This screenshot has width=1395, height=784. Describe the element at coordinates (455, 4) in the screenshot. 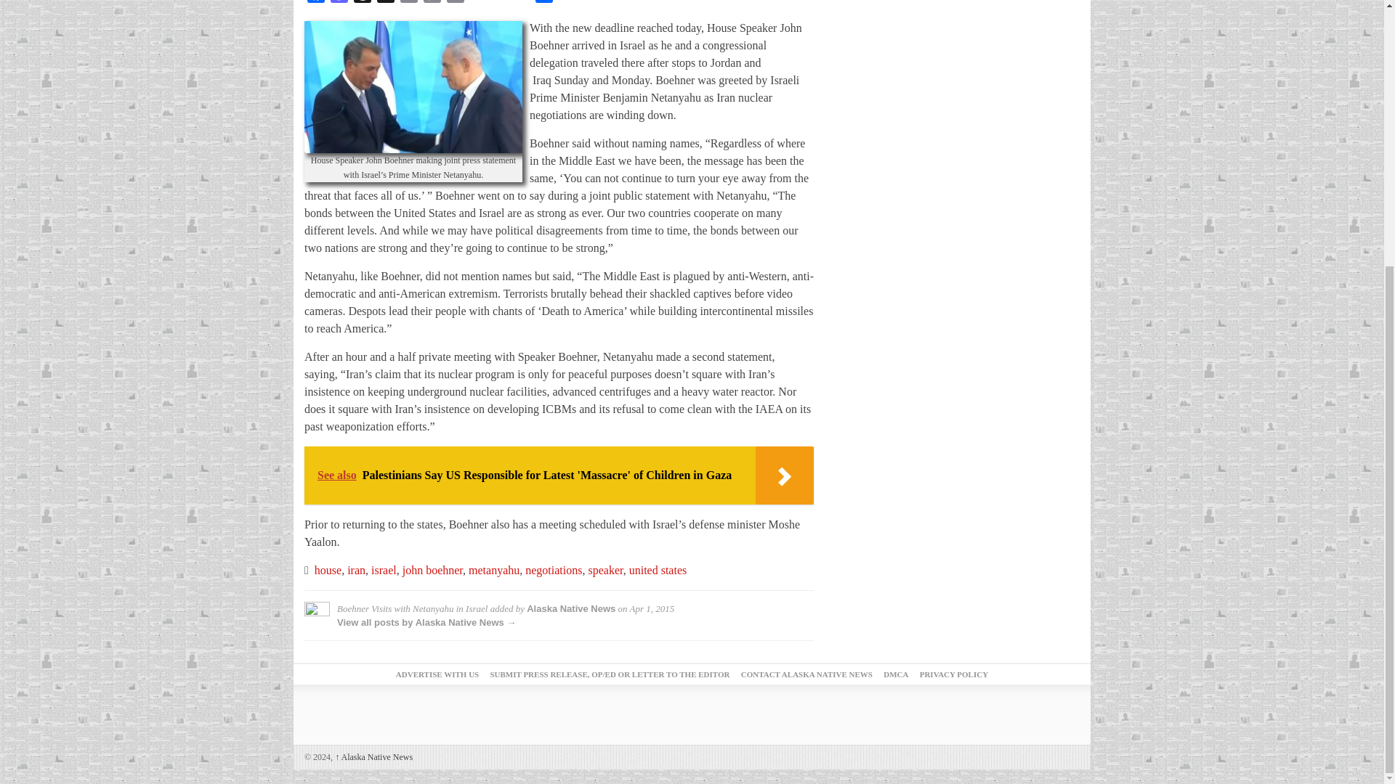

I see `Print` at that location.